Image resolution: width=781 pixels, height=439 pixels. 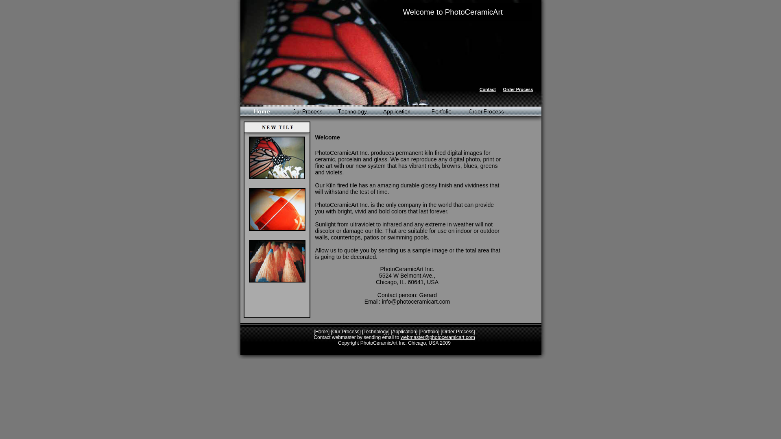 What do you see at coordinates (518, 89) in the screenshot?
I see `Order Process` at bounding box center [518, 89].